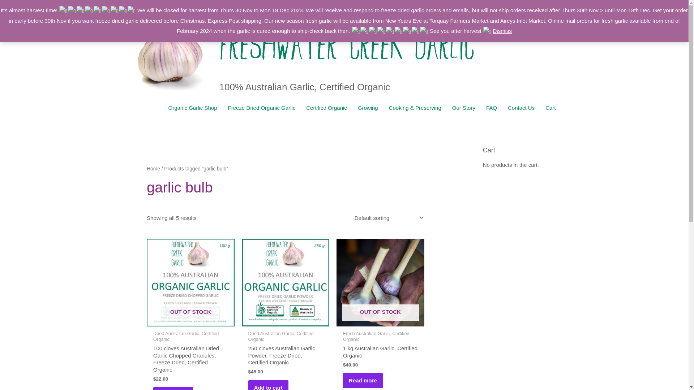 This screenshot has height=390, width=694. Describe the element at coordinates (492, 108) in the screenshot. I see `FAQ` at that location.